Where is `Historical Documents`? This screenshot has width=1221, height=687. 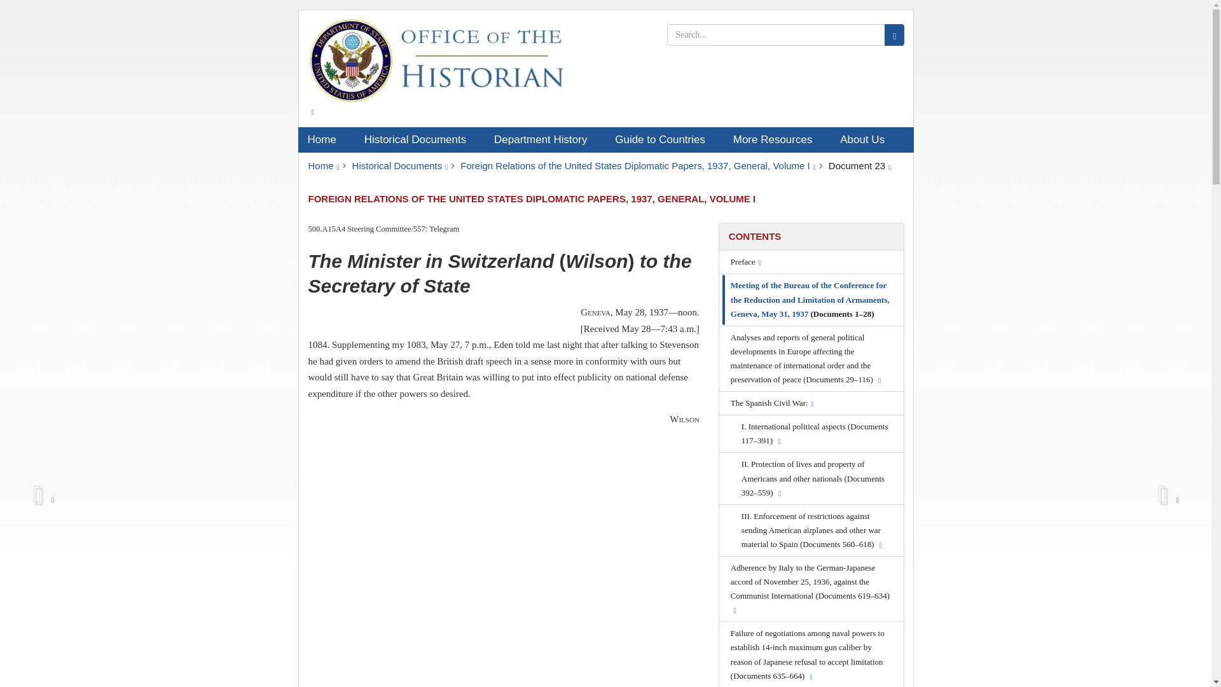 Historical Documents is located at coordinates (420, 139).